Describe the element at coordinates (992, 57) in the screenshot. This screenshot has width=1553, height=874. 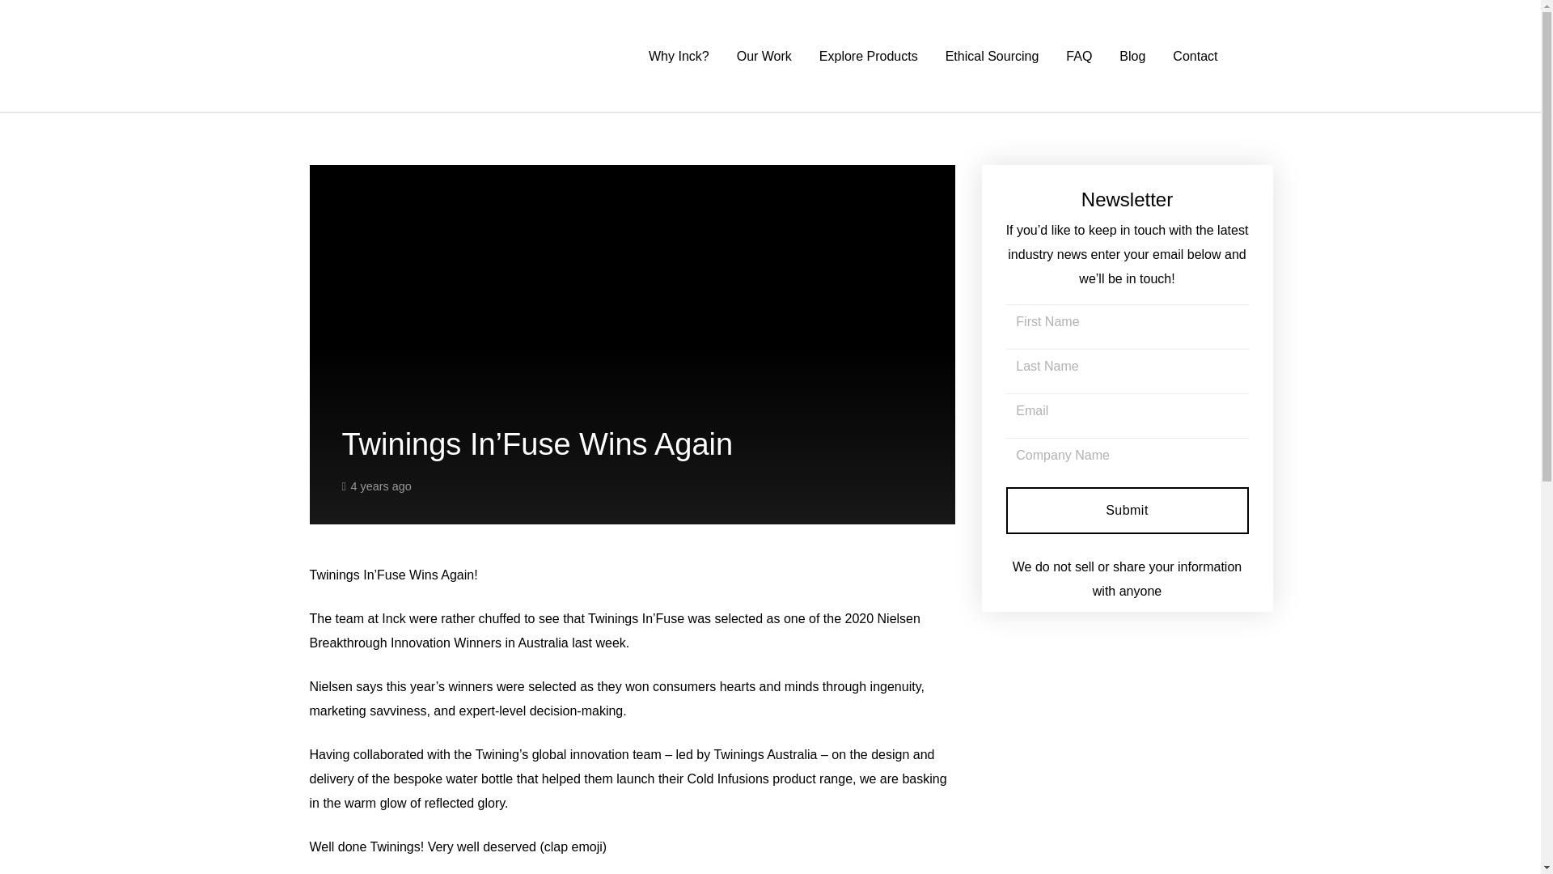
I see `Ethical Sourcing` at that location.